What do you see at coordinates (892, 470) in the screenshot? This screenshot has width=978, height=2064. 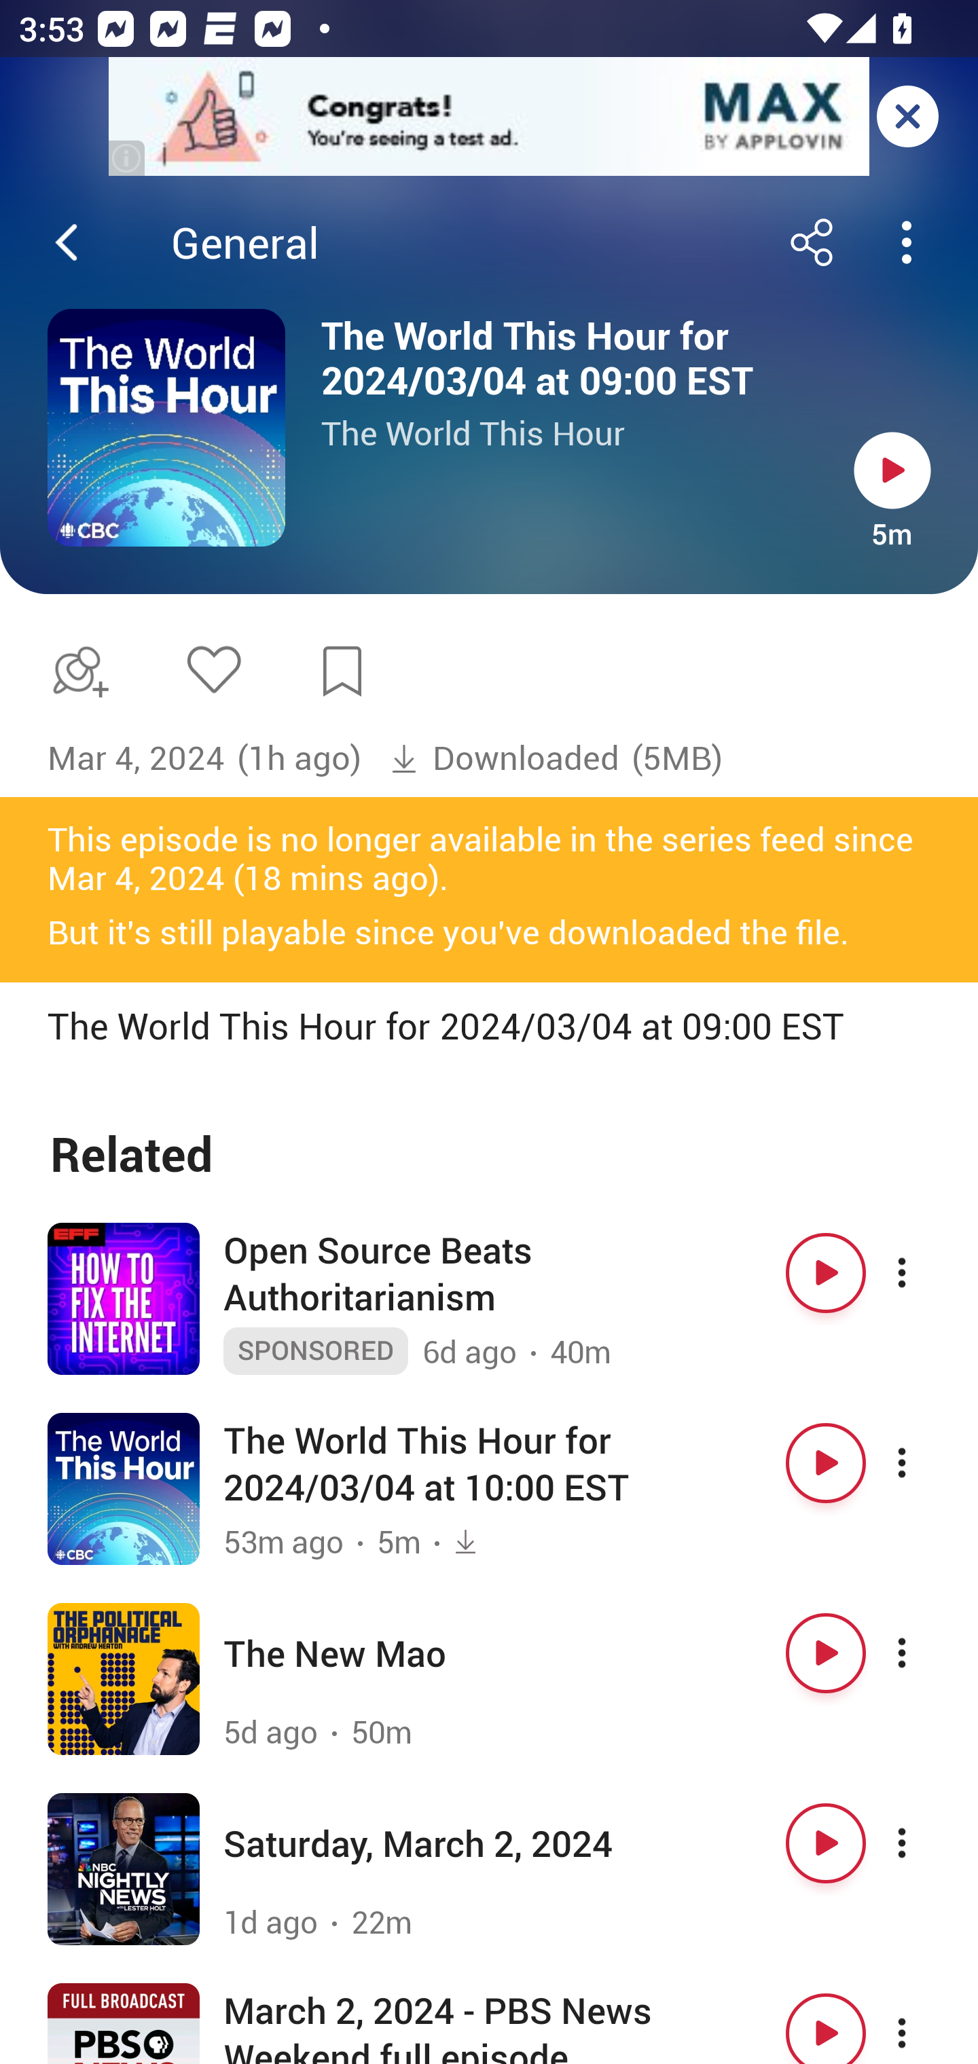 I see `Play button` at bounding box center [892, 470].